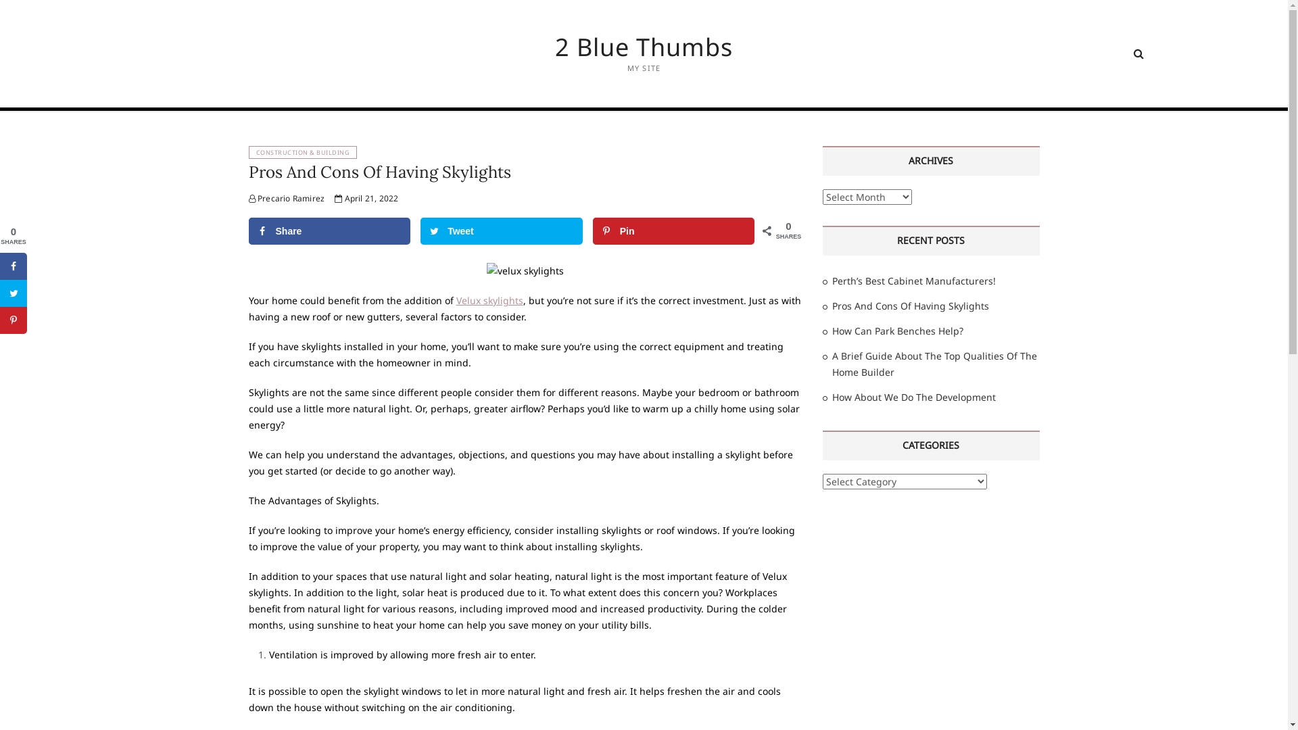  I want to click on How Can Park Benches Help?, so click(897, 331).